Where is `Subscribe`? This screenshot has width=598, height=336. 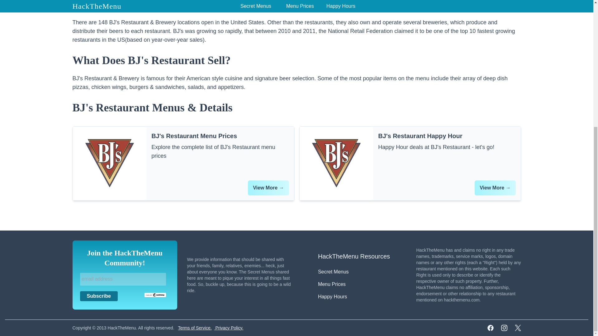
Subscribe is located at coordinates (98, 296).